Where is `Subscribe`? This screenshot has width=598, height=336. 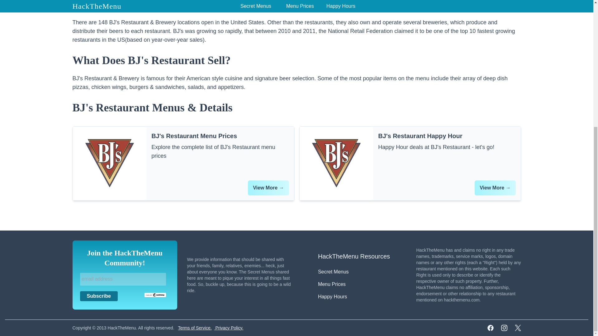
Subscribe is located at coordinates (98, 296).